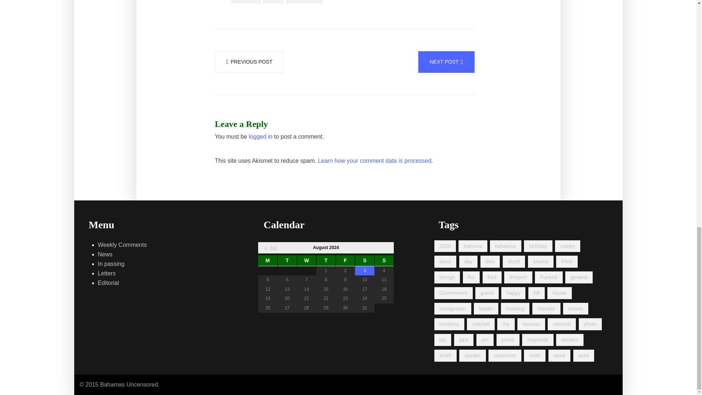  What do you see at coordinates (111, 264) in the screenshot?
I see `In passing` at bounding box center [111, 264].